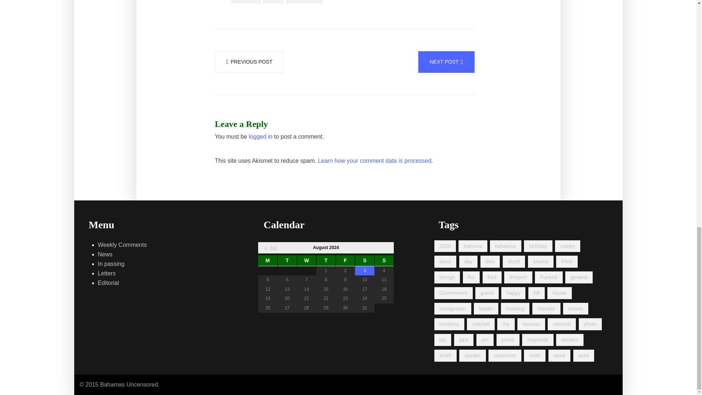  What do you see at coordinates (111, 264) in the screenshot?
I see `In passing` at bounding box center [111, 264].